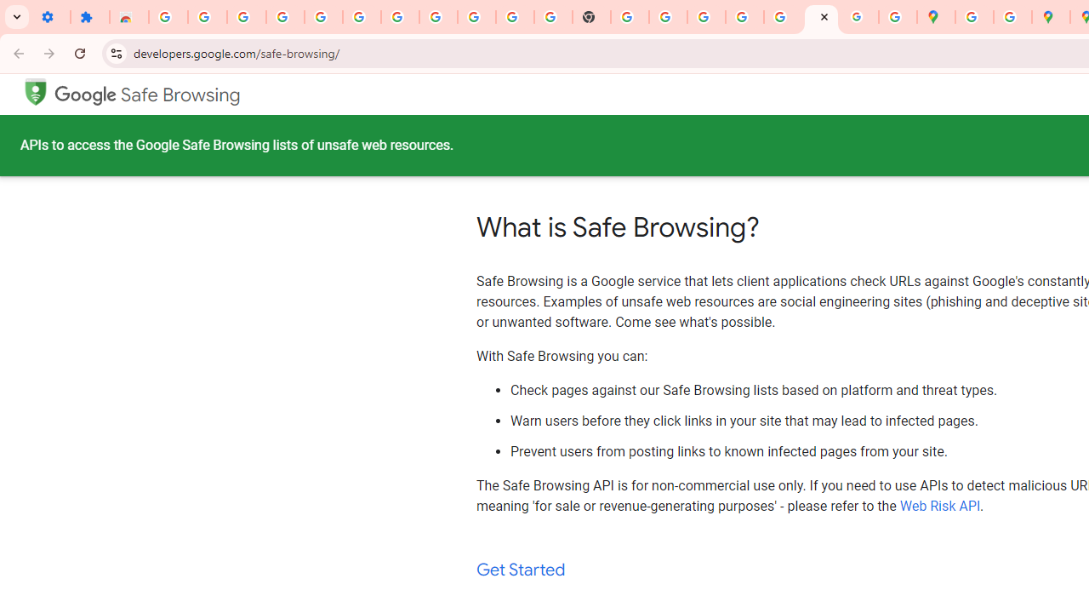 The width and height of the screenshot is (1089, 613). Describe the element at coordinates (476, 17) in the screenshot. I see `Google Account` at that location.